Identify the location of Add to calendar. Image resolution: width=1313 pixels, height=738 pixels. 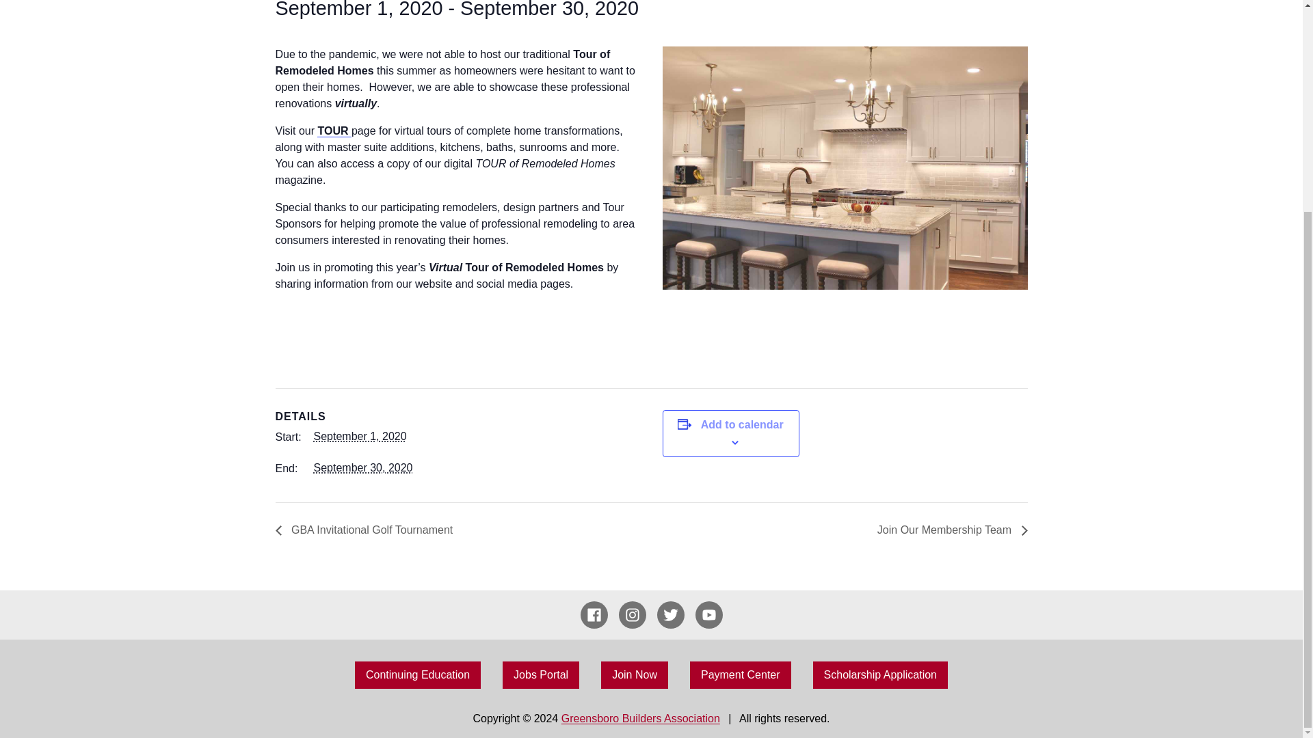
(743, 425).